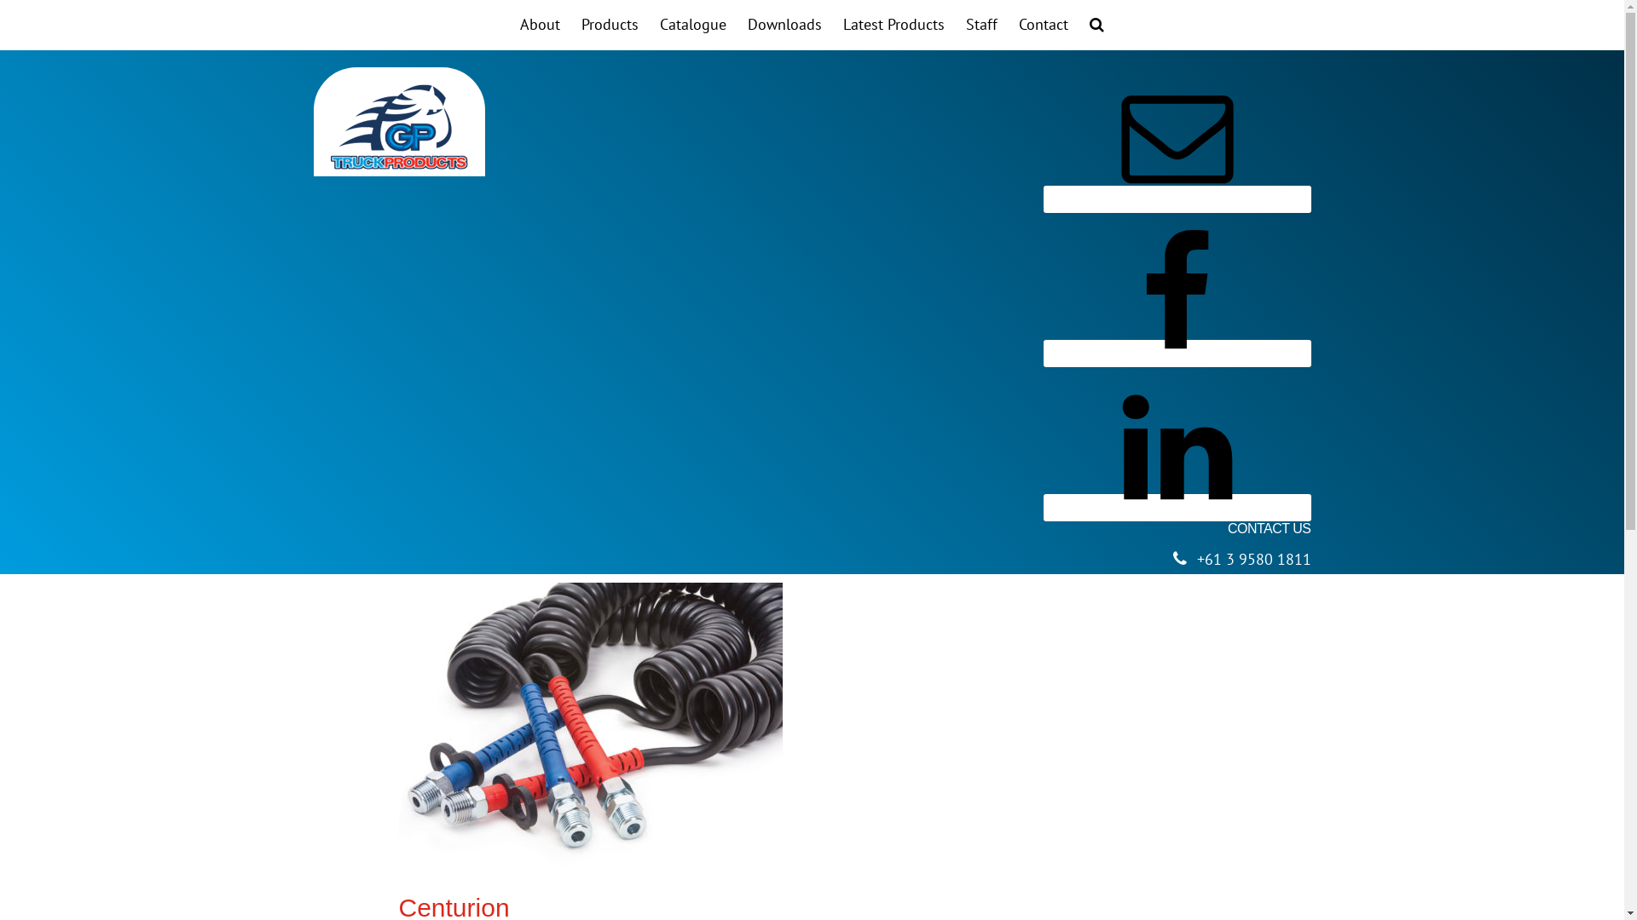 This screenshot has height=920, width=1637. What do you see at coordinates (899, 869) in the screenshot?
I see `LATEST PRODUCTS` at bounding box center [899, 869].